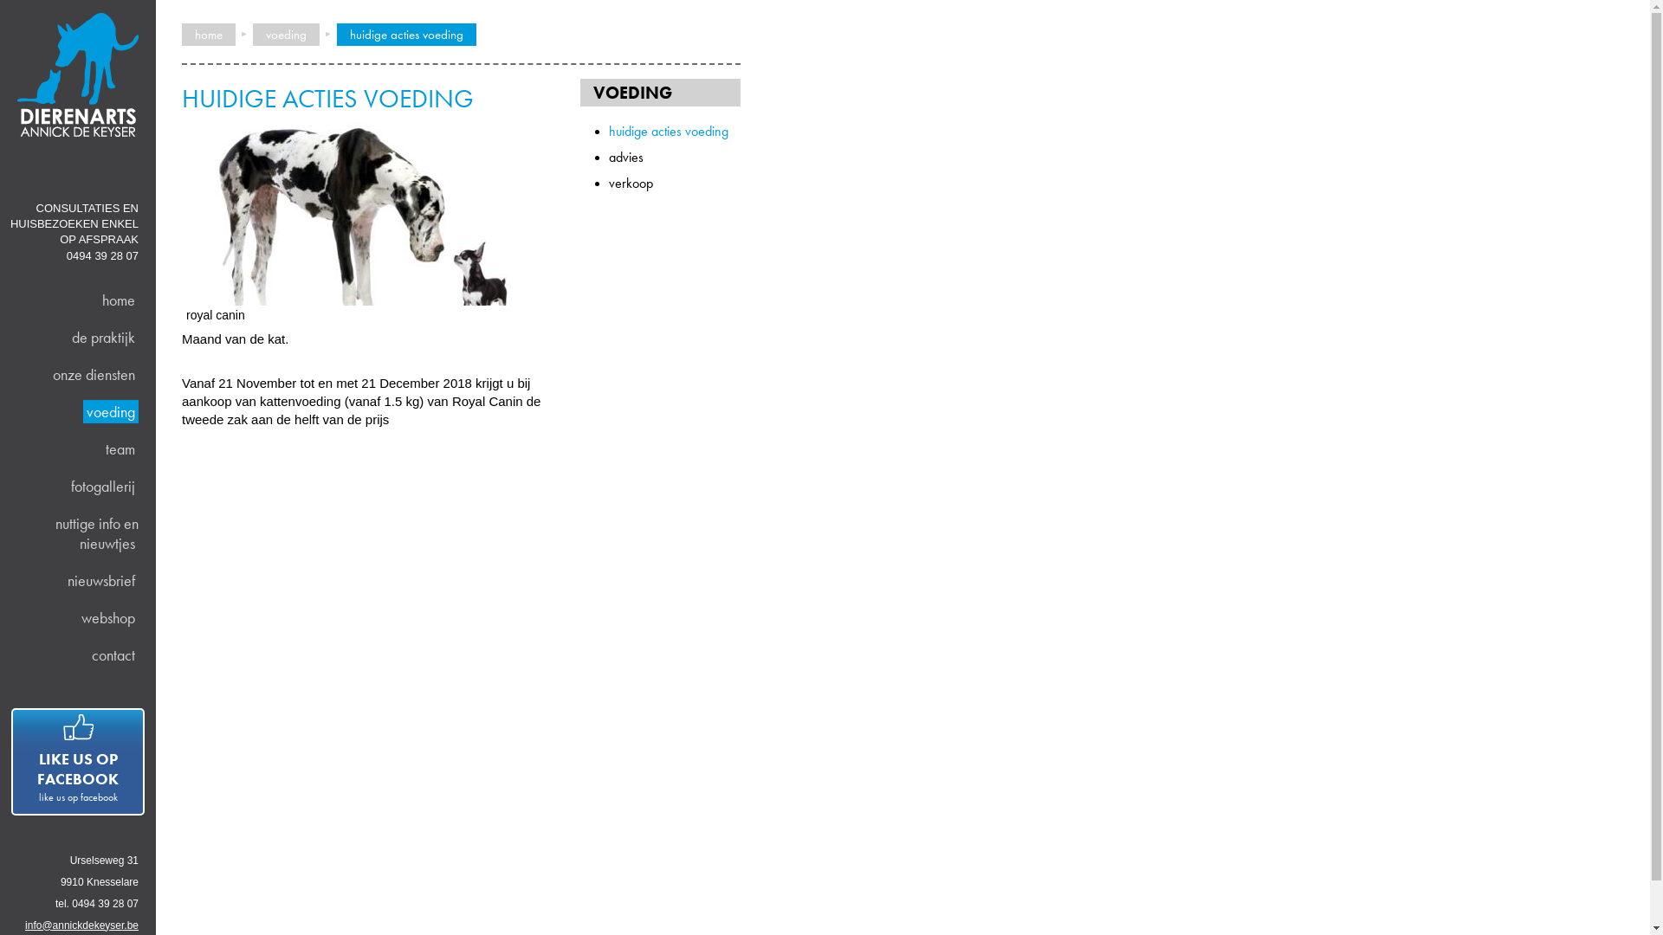 Image resolution: width=1663 pixels, height=935 pixels. I want to click on de praktijk, so click(104, 338).